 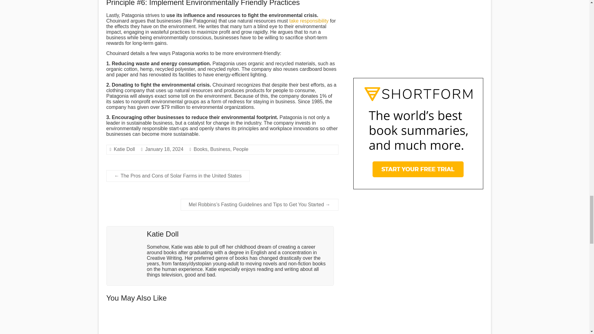 I want to click on January 18, 2024, so click(x=164, y=149).